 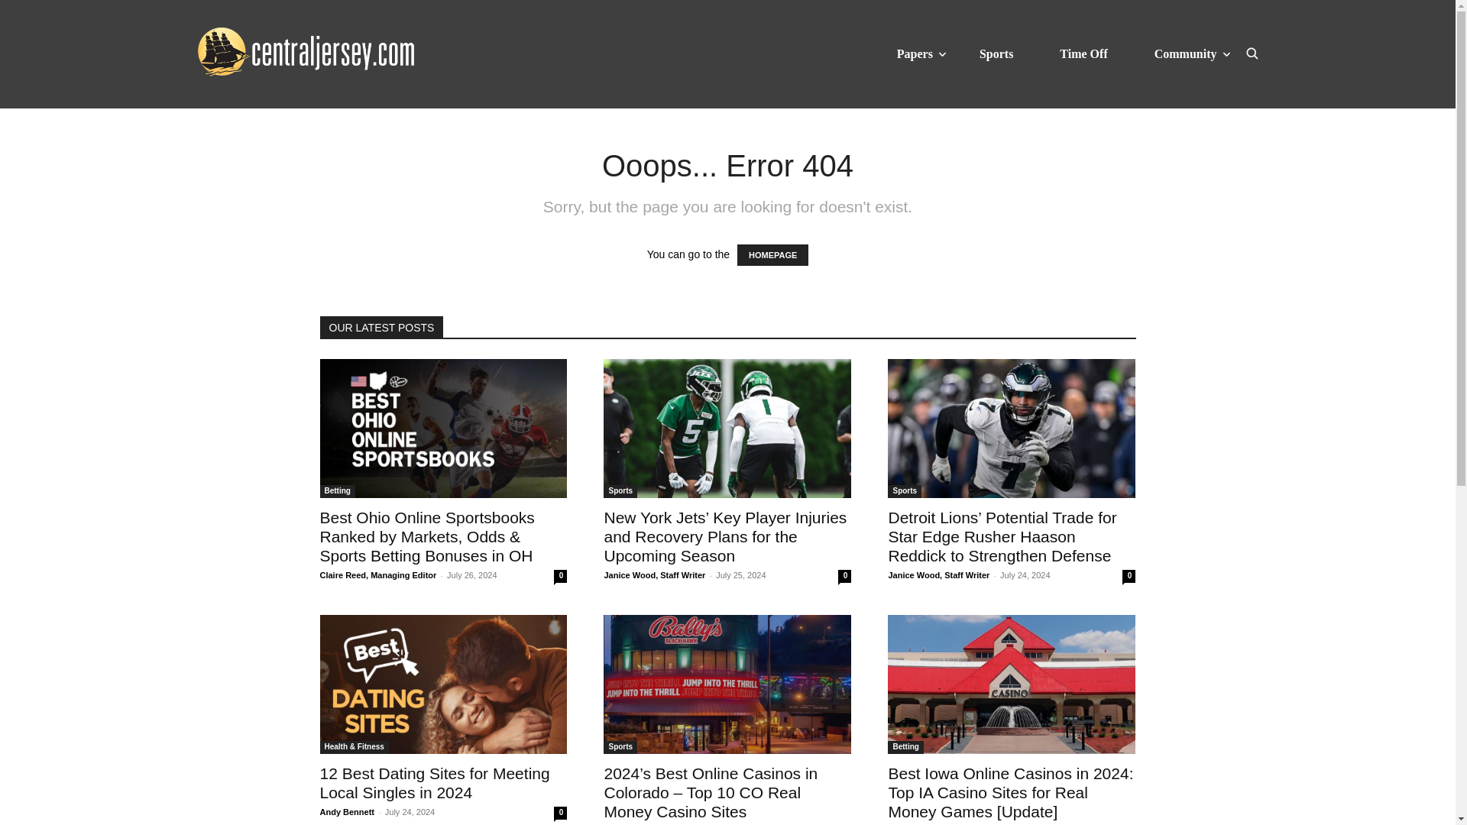 What do you see at coordinates (443, 684) in the screenshot?
I see `12 Best Dating Sites for Meeting Local Singles in 2024` at bounding box center [443, 684].